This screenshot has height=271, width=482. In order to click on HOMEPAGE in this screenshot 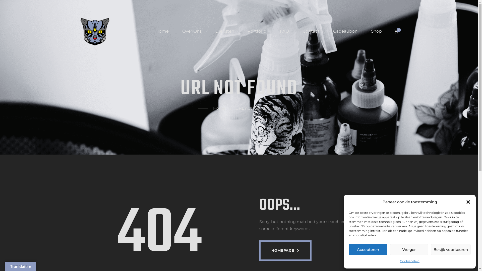, I will do `click(285, 250)`.